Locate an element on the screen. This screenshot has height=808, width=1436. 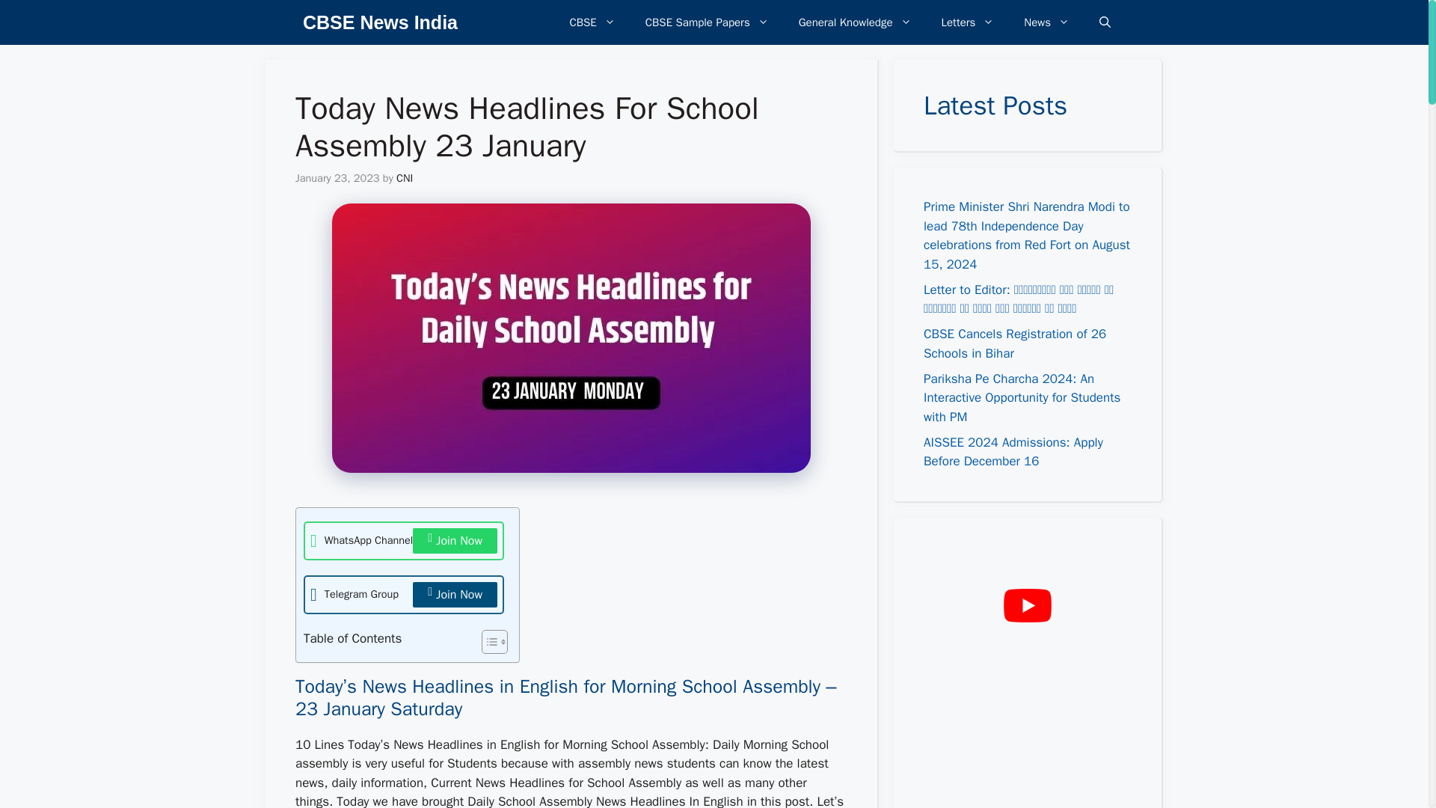
CBSE is located at coordinates (592, 22).